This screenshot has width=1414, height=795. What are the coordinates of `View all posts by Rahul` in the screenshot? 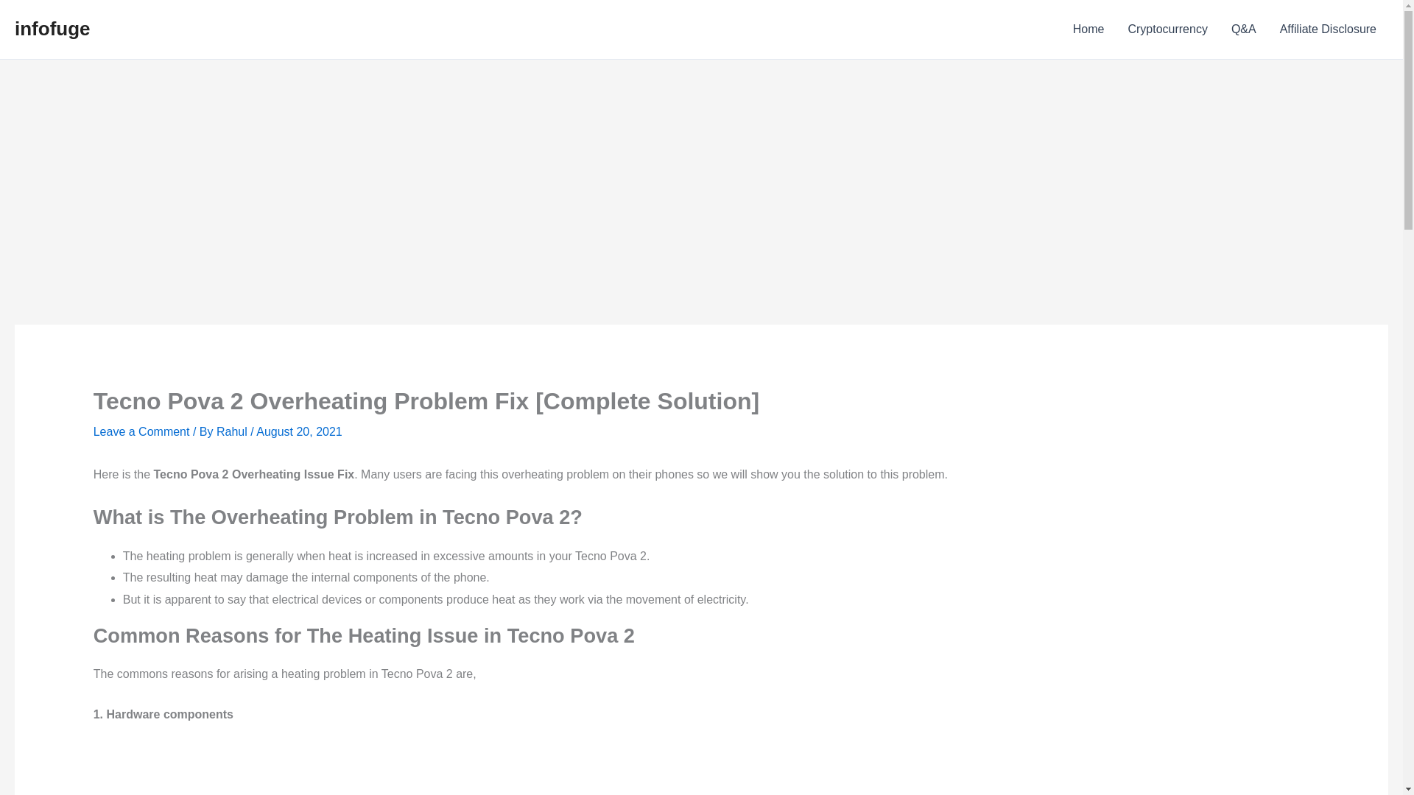 It's located at (233, 431).